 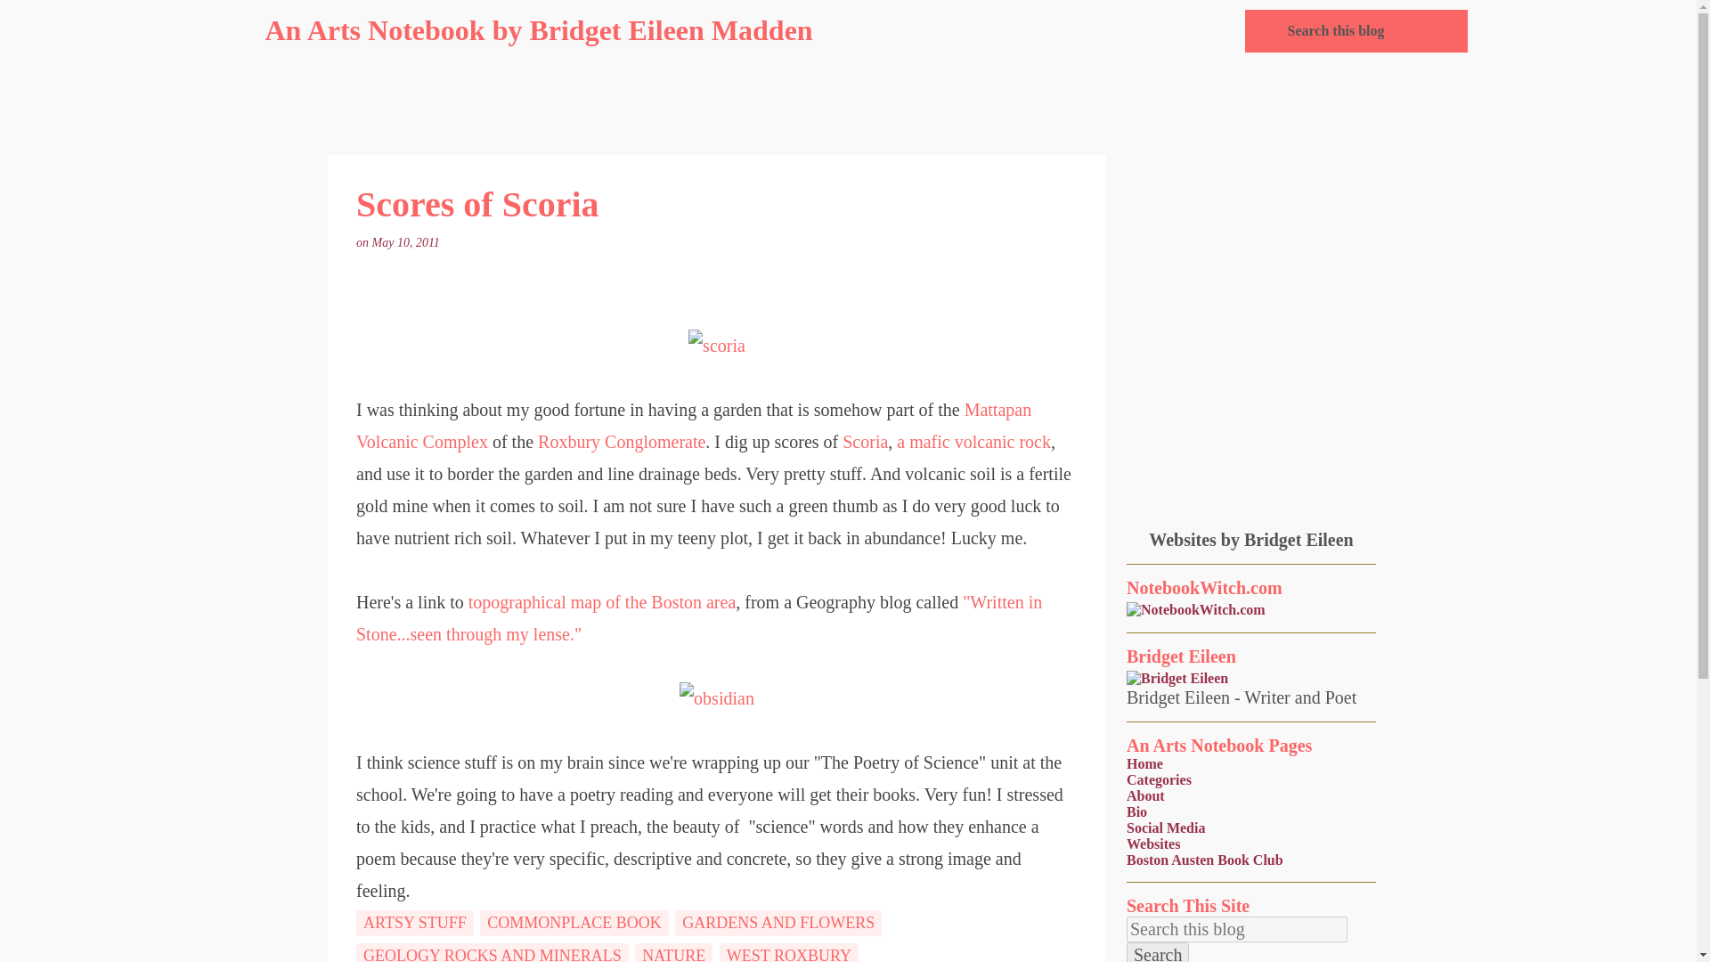 I want to click on Search, so click(x=1158, y=952).